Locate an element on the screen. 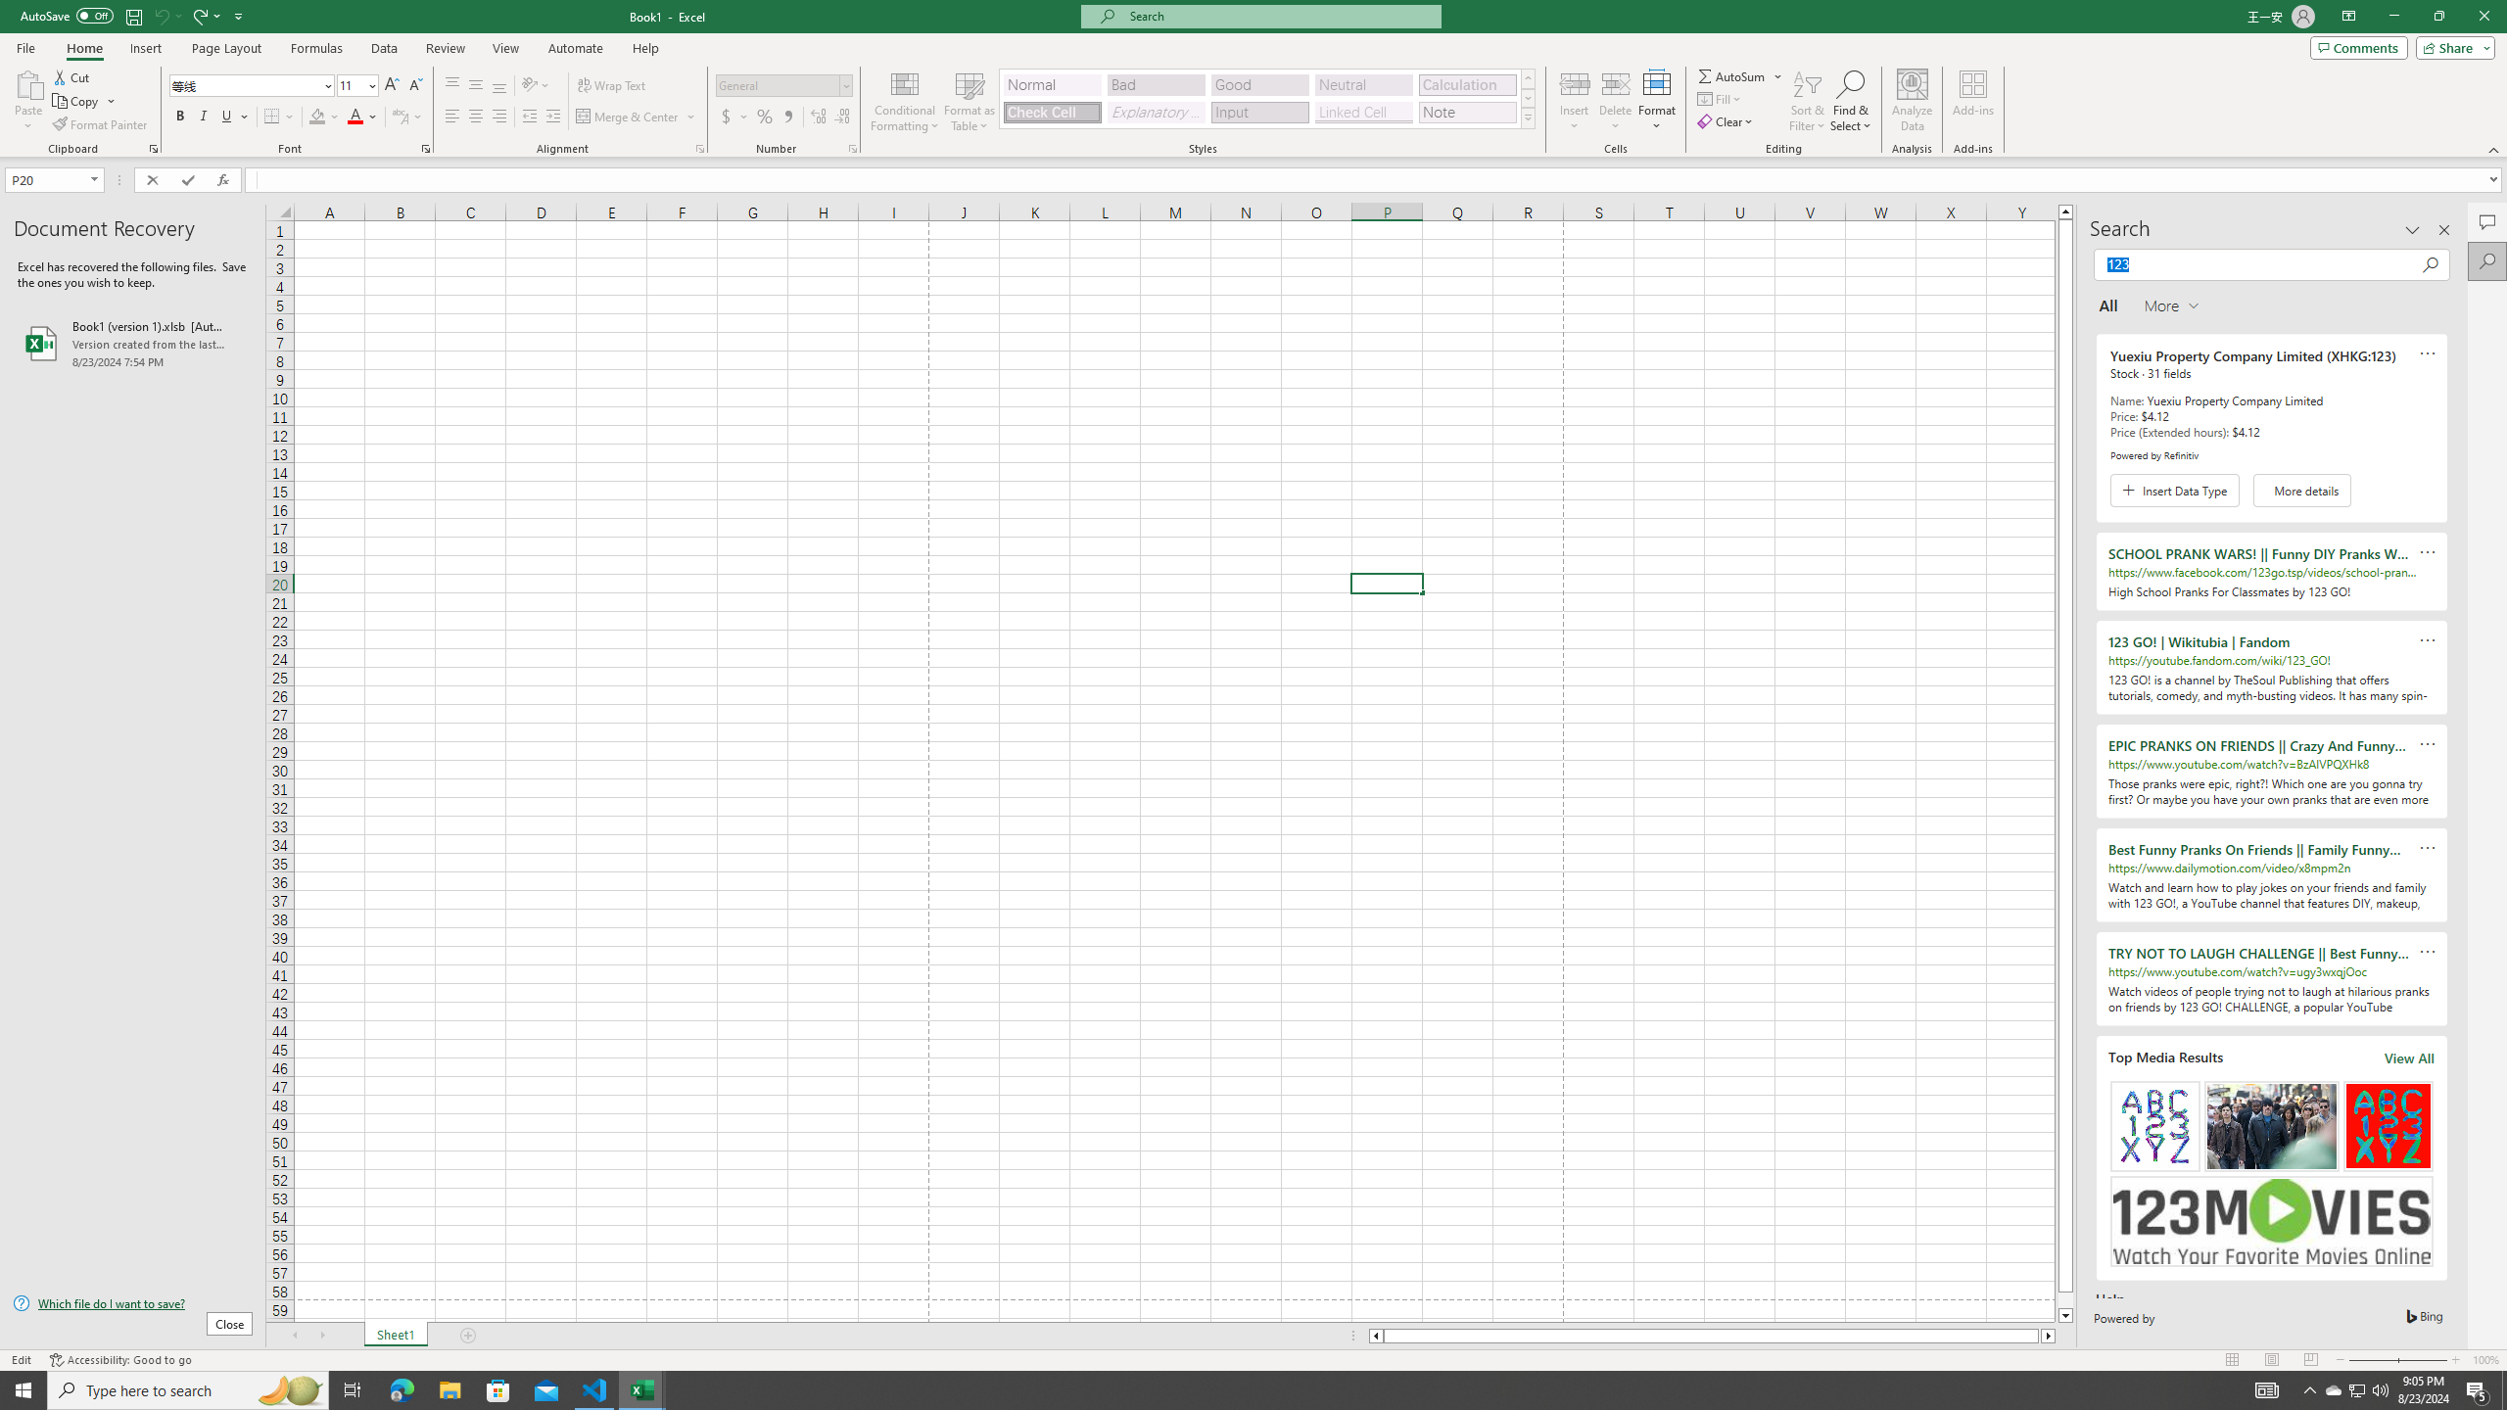 Image resolution: width=2507 pixels, height=1410 pixels. Input is located at coordinates (1259, 112).